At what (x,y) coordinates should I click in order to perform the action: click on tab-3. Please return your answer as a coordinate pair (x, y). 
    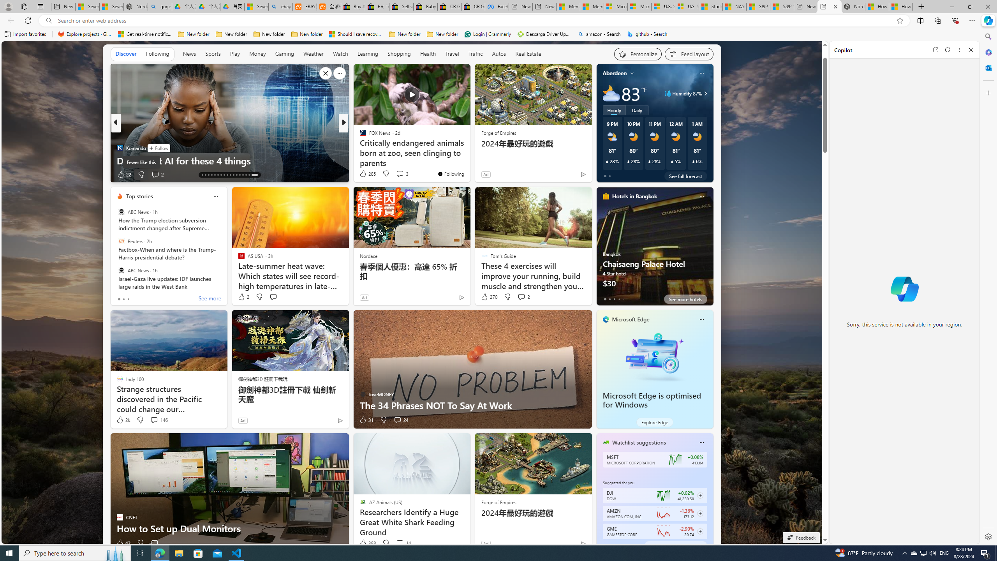
    Looking at the image, I should click on (618, 545).